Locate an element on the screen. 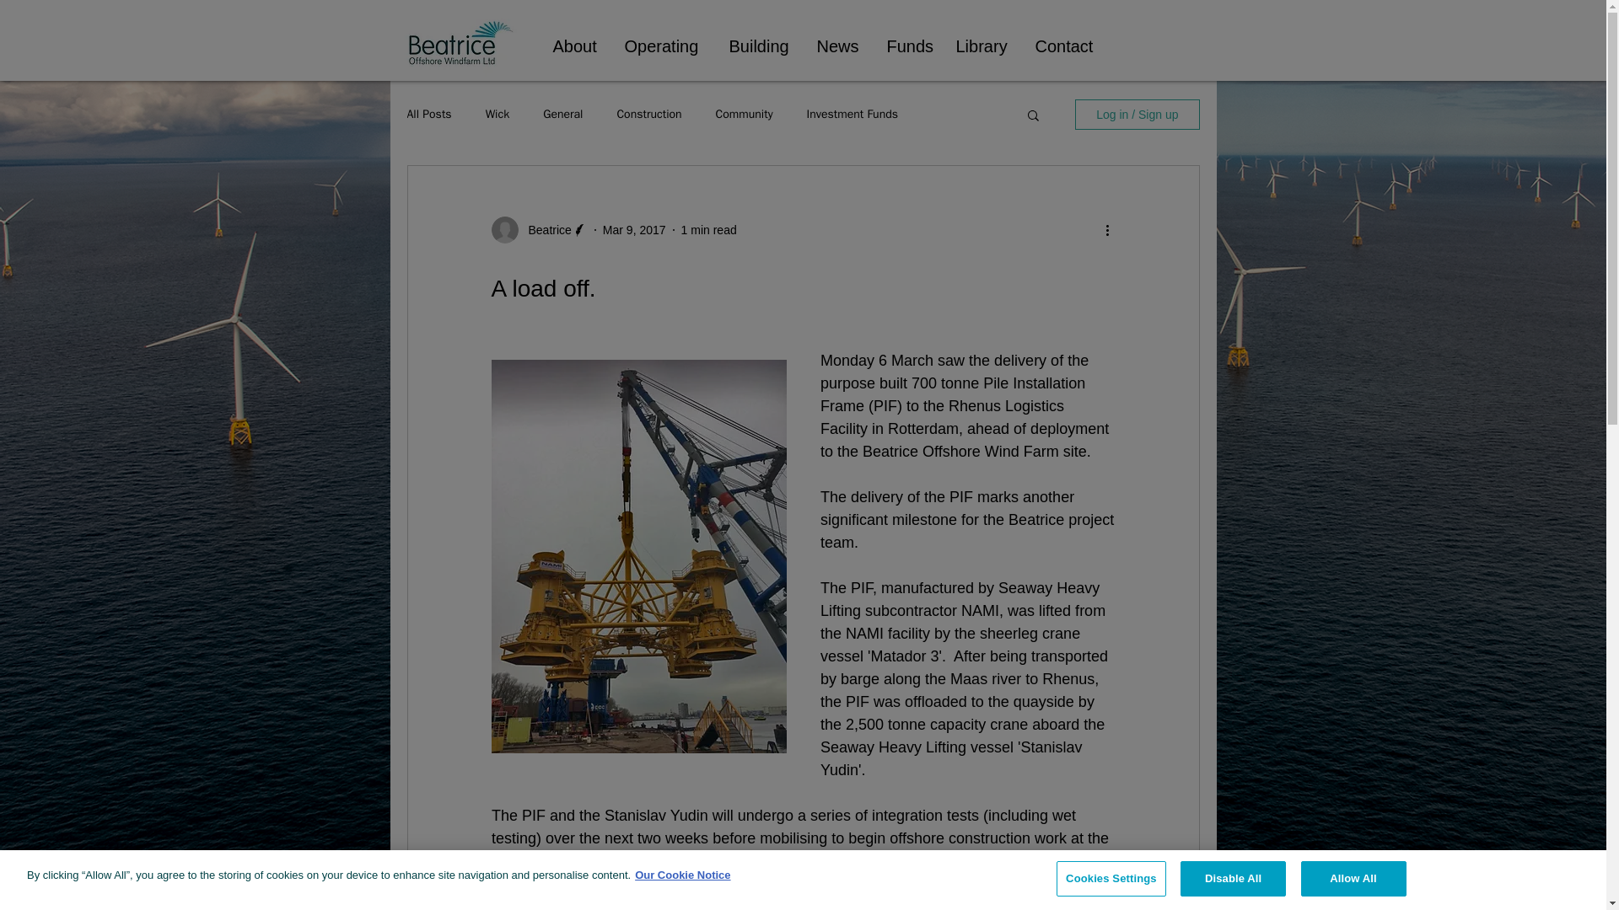  1 min read is located at coordinates (708, 228).